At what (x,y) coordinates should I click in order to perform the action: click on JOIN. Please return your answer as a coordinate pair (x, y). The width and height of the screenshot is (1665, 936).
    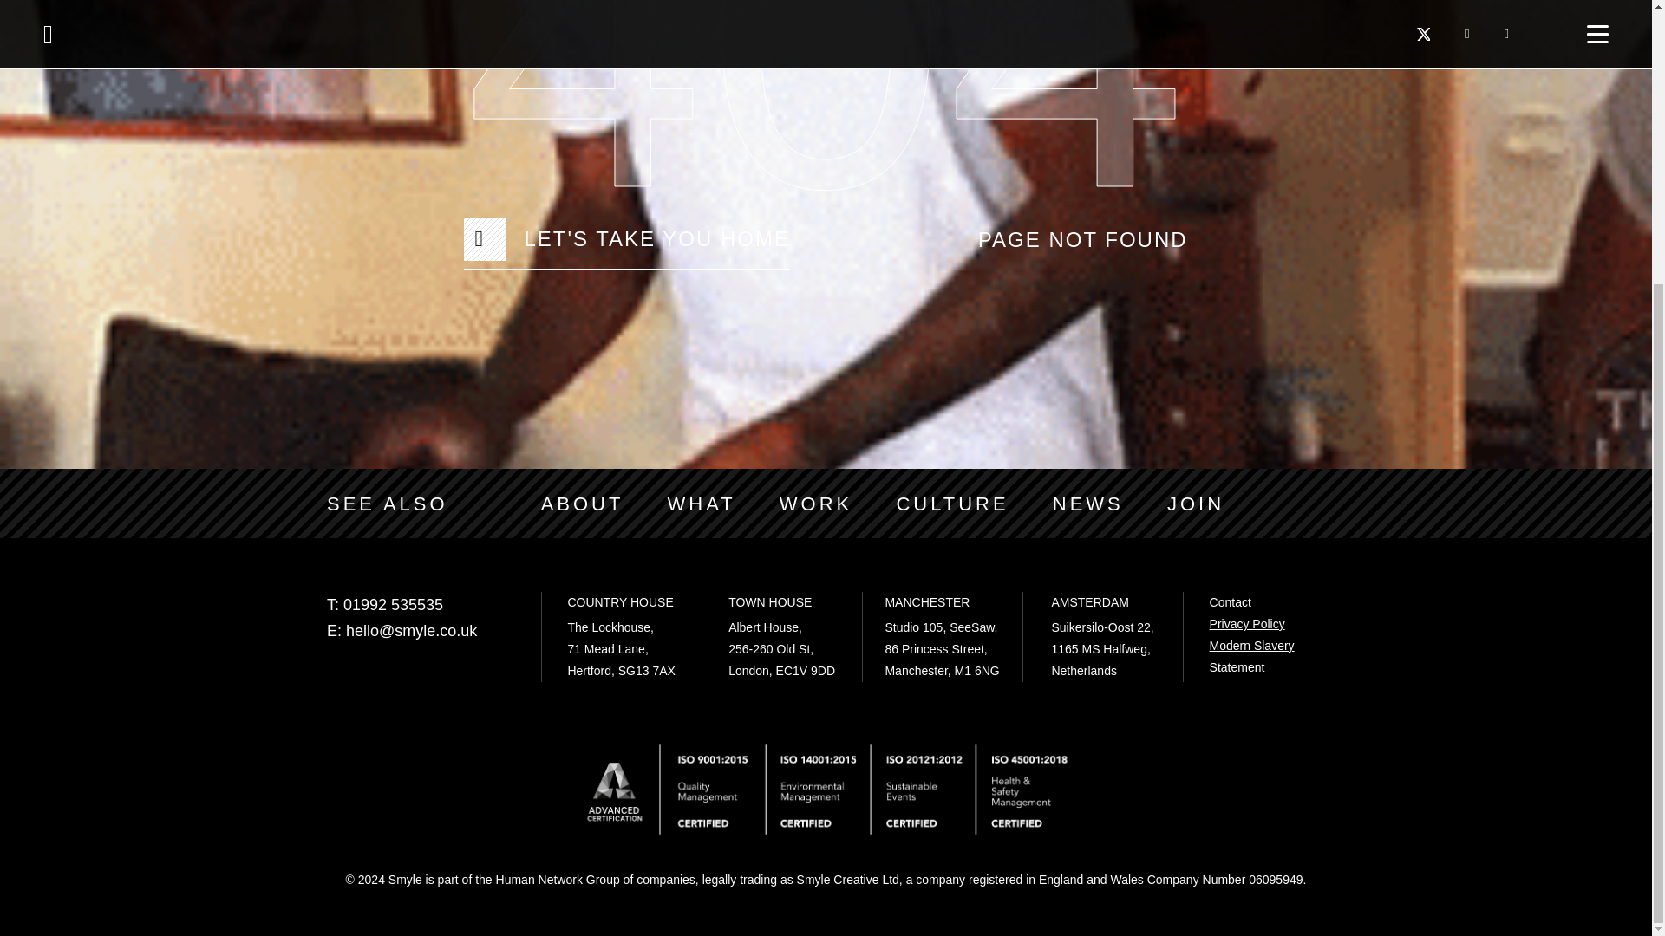
    Looking at the image, I should click on (1195, 504).